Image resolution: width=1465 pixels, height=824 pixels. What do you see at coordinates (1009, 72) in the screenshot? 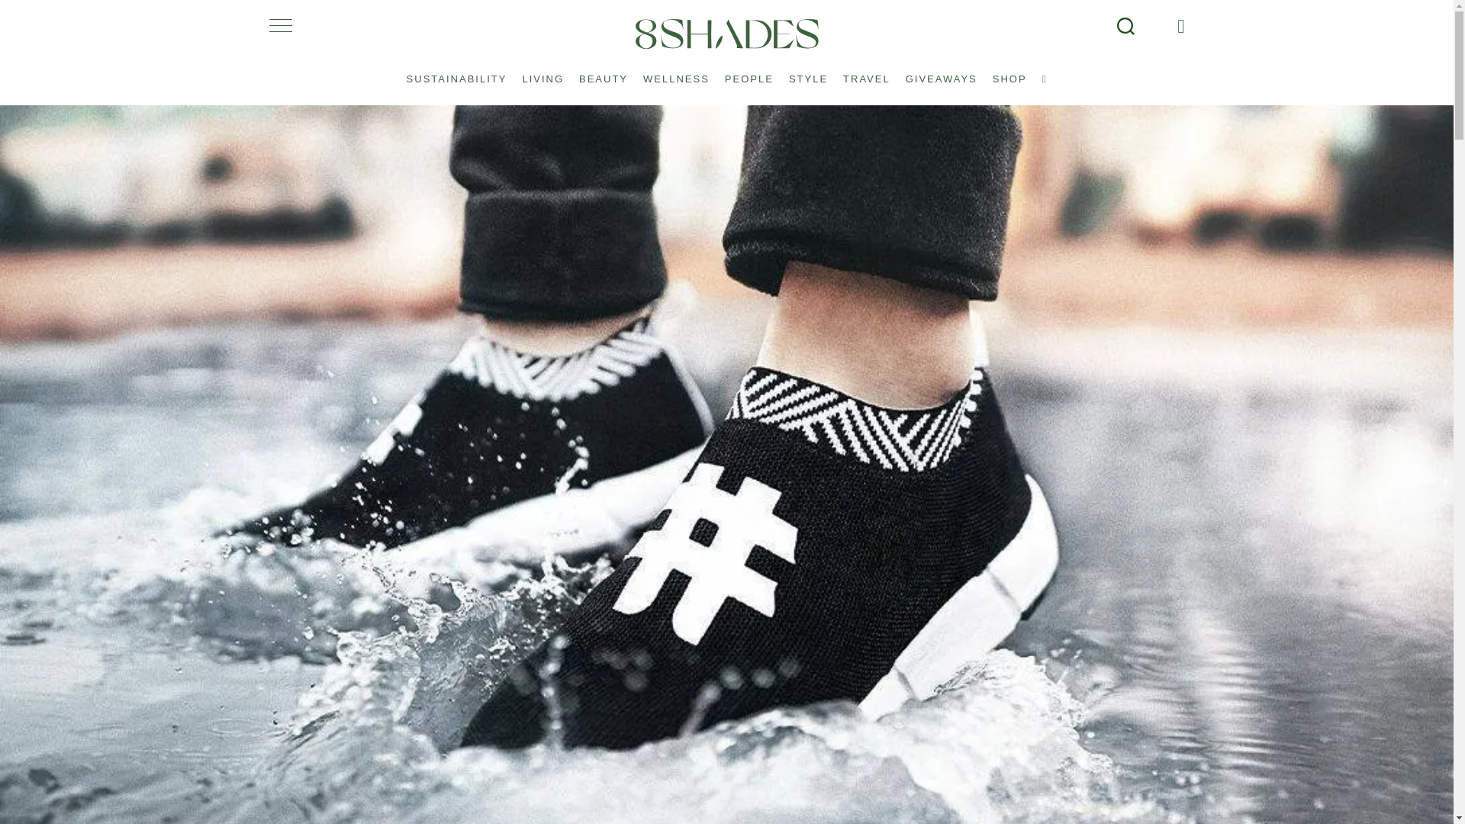
I see `SHOP` at bounding box center [1009, 72].